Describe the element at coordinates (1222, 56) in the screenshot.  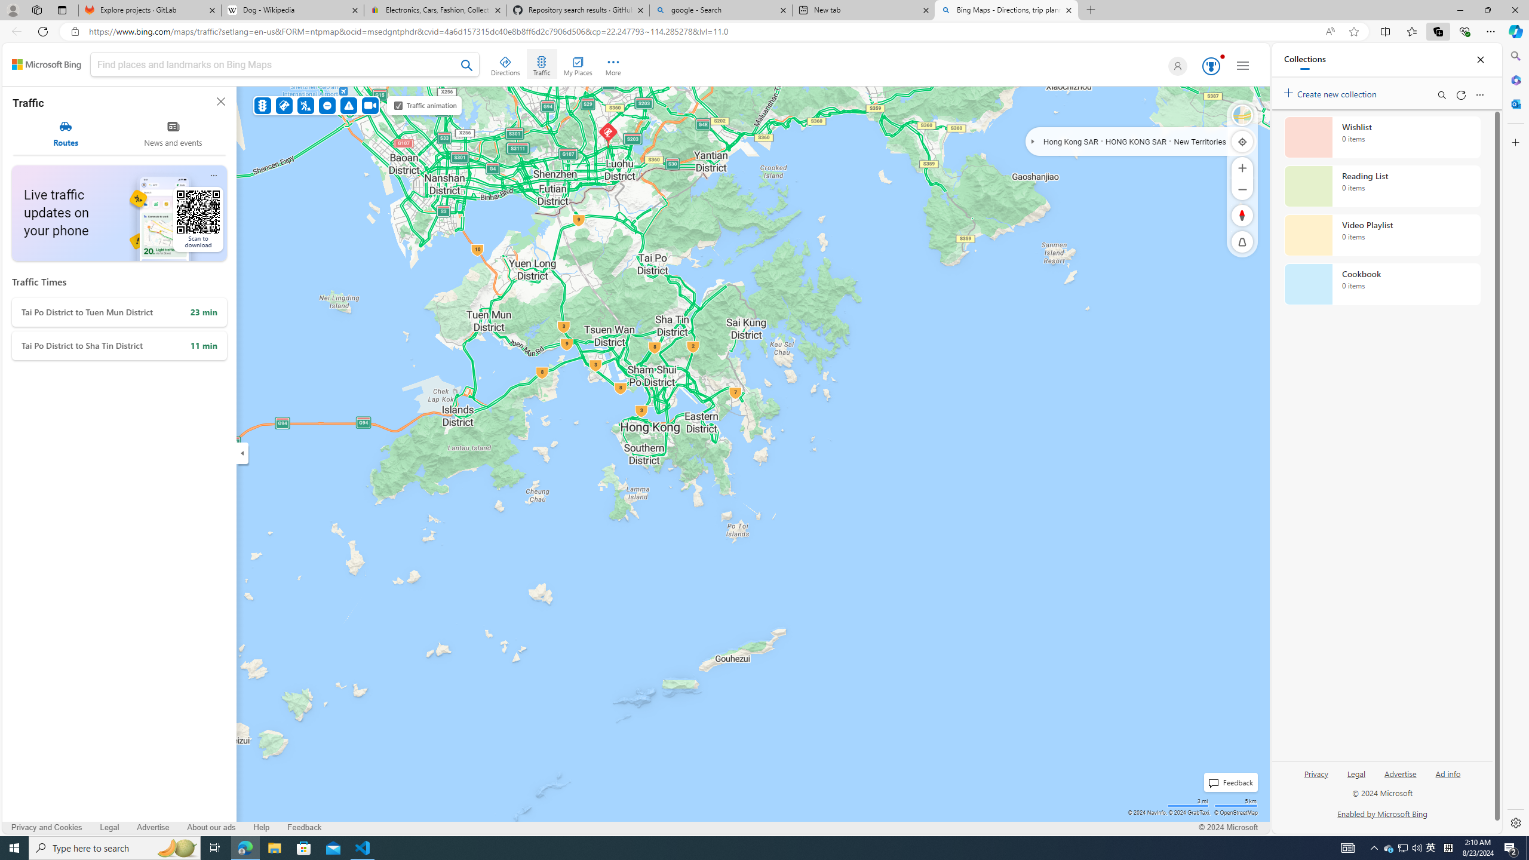
I see `Animation` at that location.